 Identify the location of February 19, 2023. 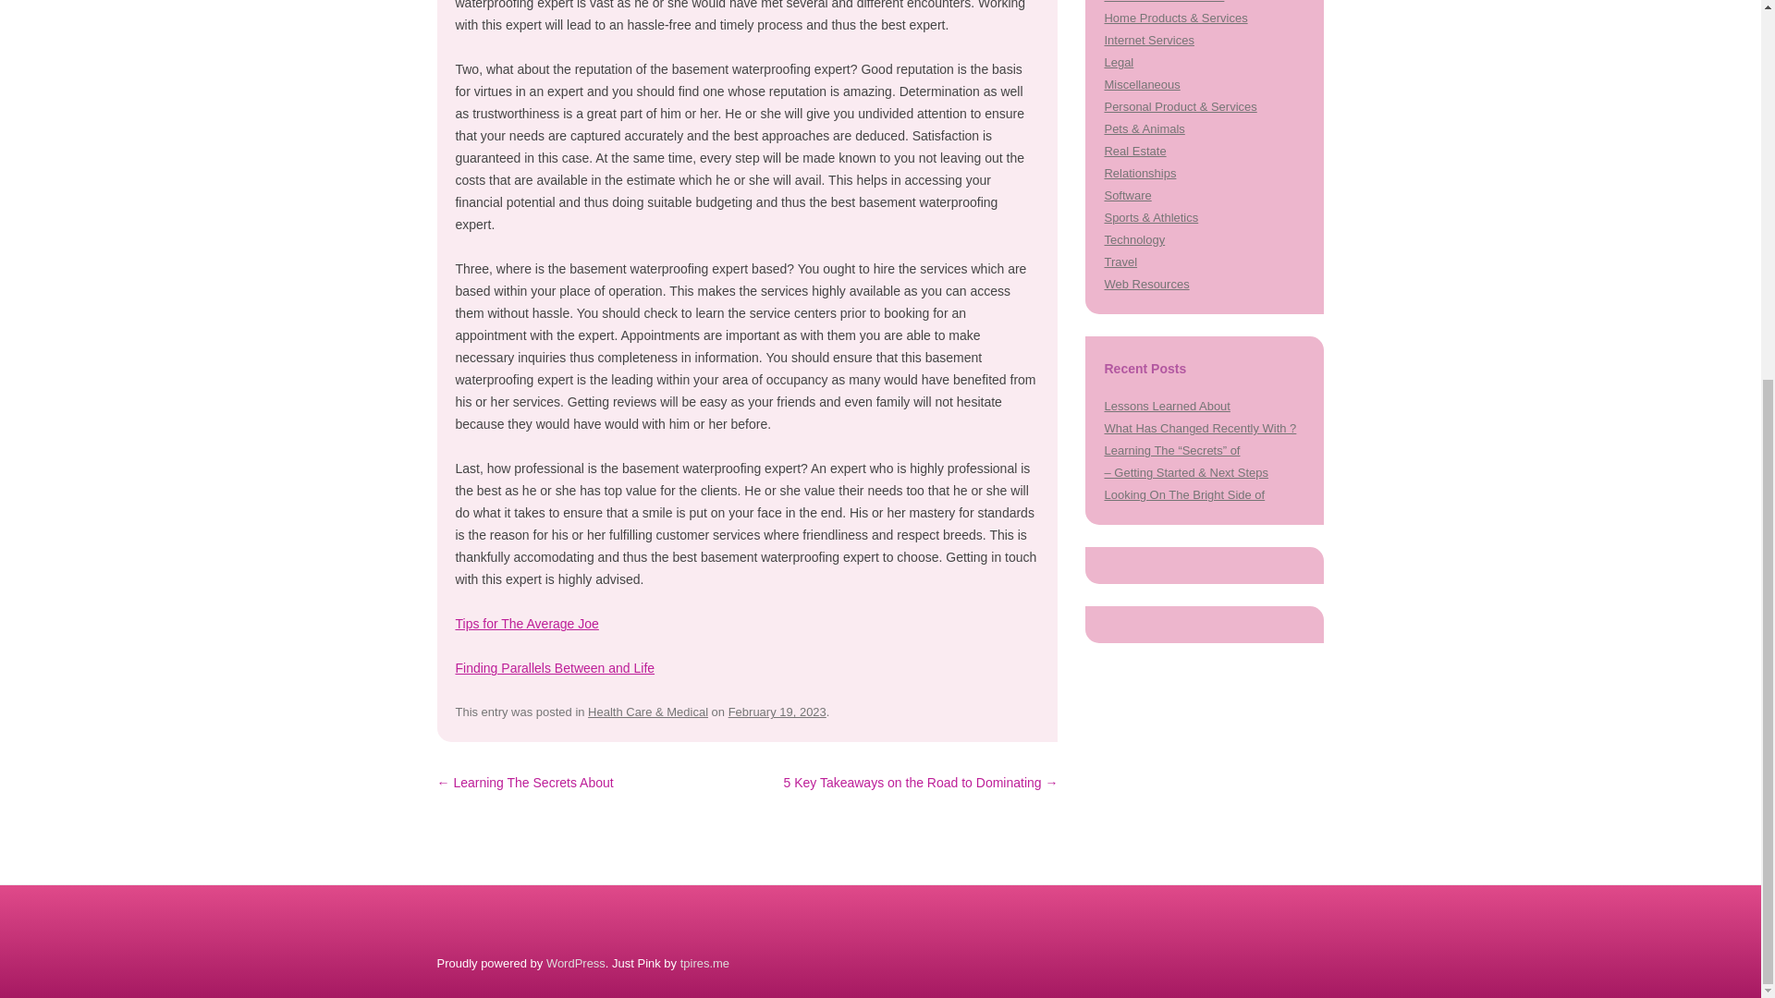
(777, 712).